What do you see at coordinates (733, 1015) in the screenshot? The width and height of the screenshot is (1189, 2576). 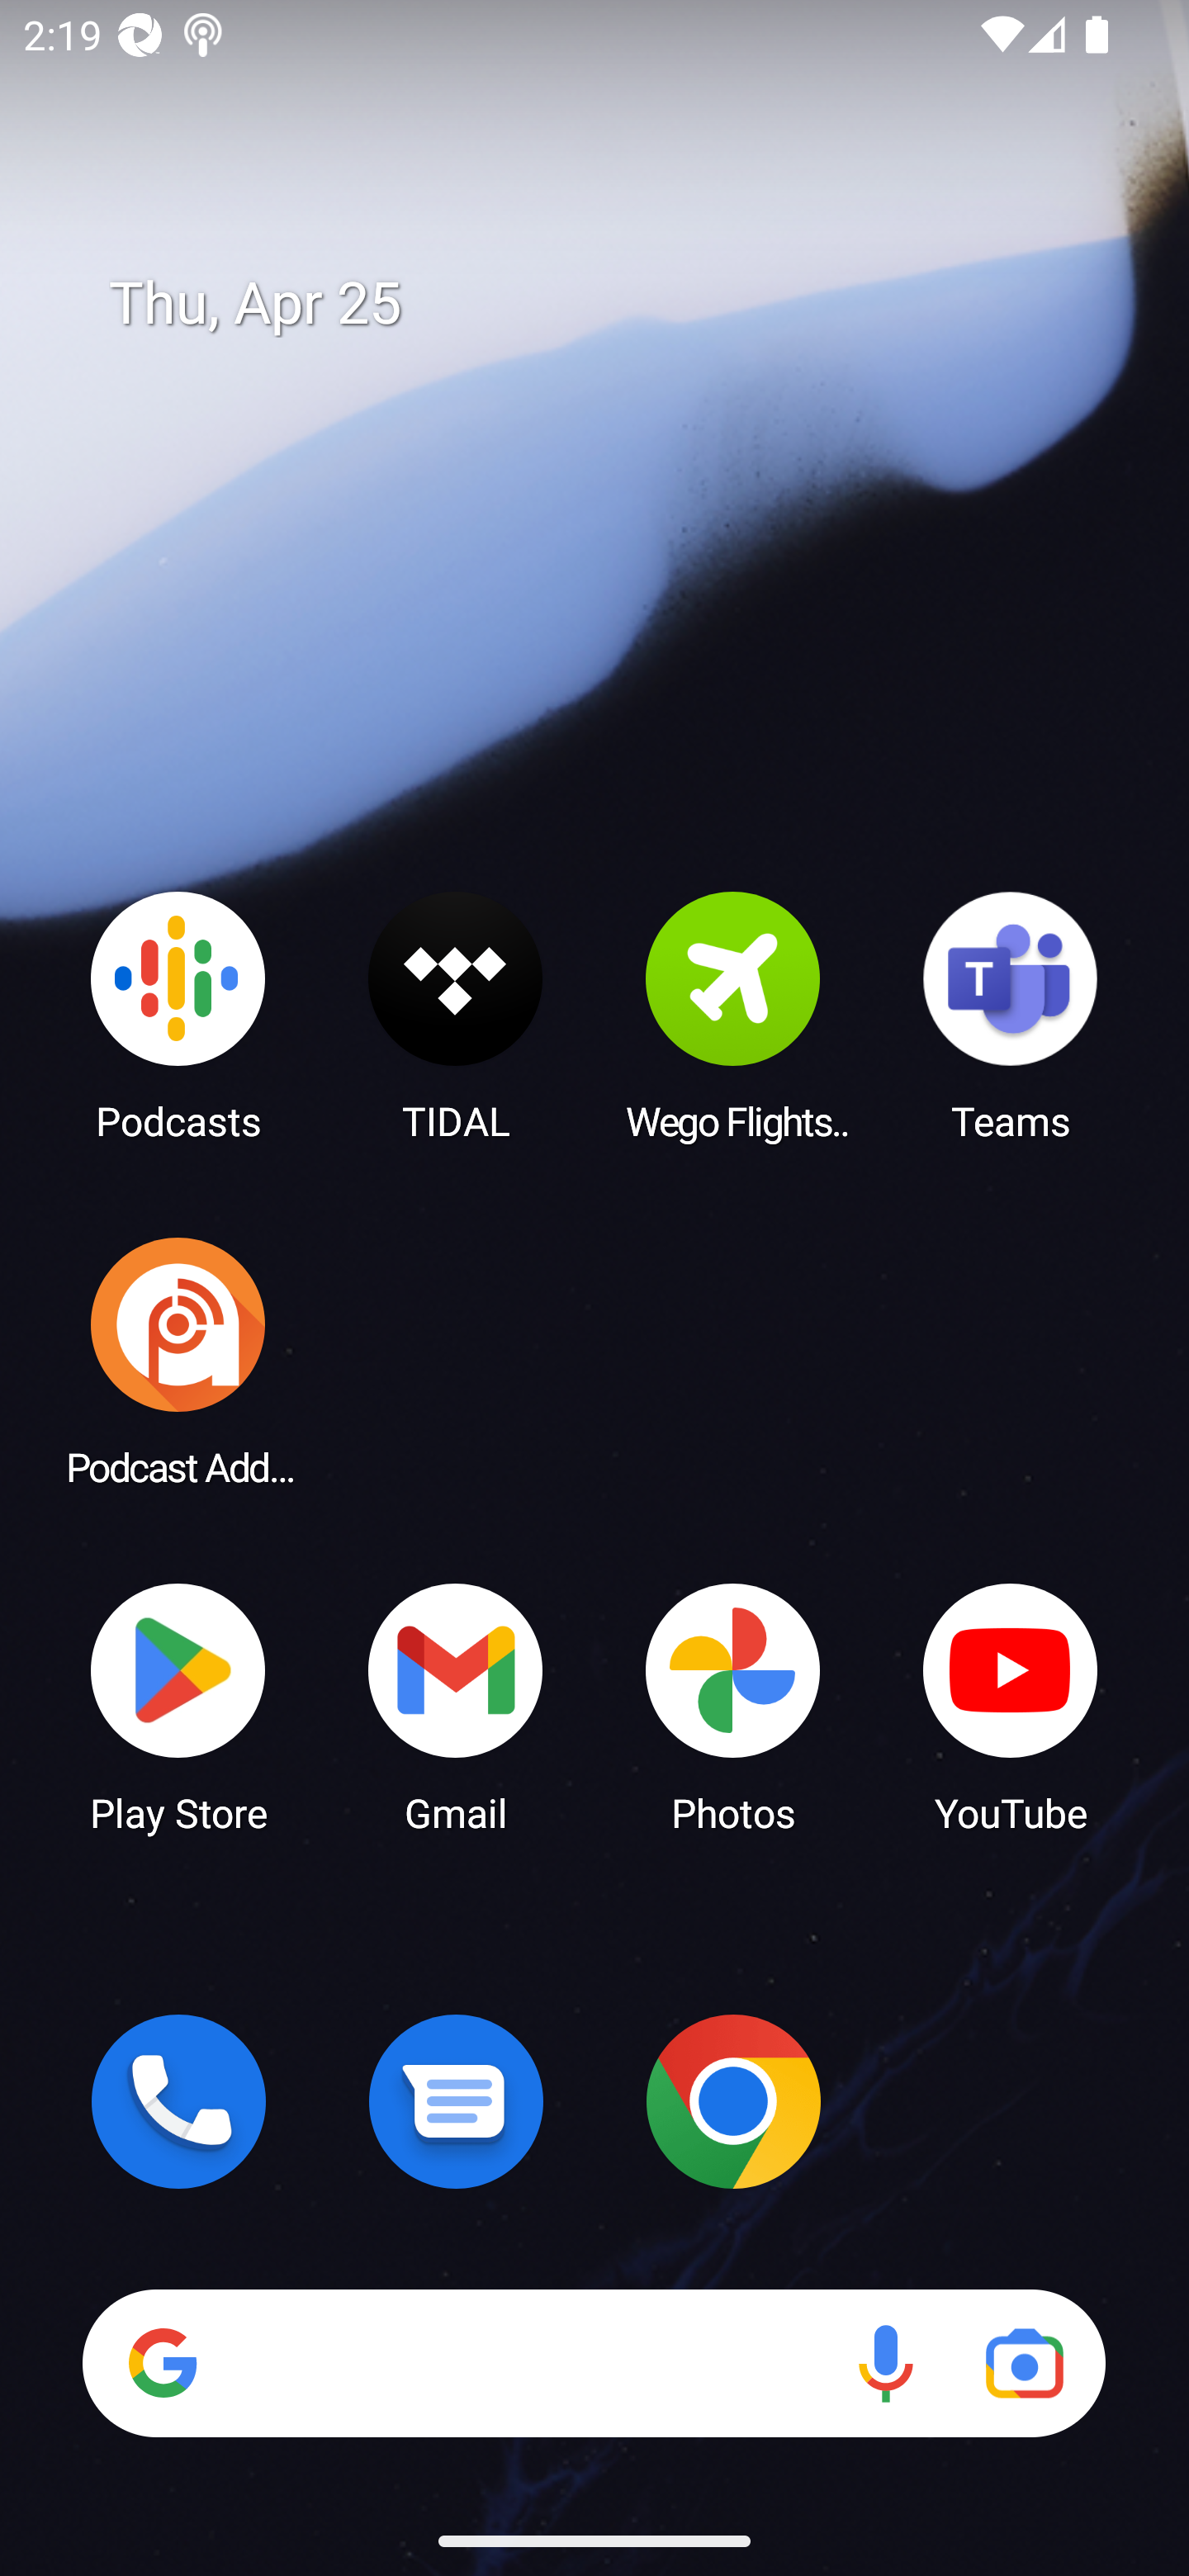 I see `Wego Flights & Hotels` at bounding box center [733, 1015].